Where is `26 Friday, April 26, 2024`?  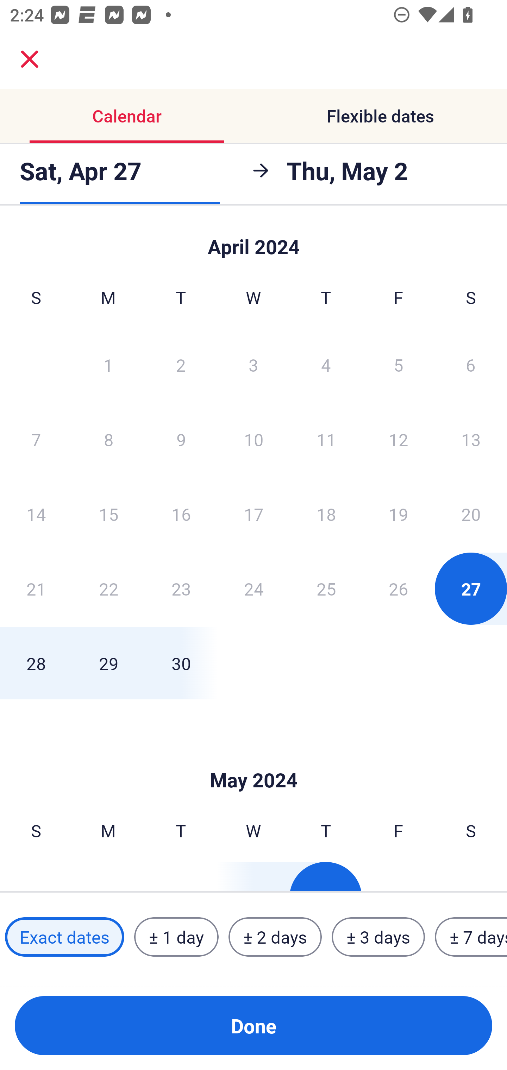
26 Friday, April 26, 2024 is located at coordinates (399, 588).